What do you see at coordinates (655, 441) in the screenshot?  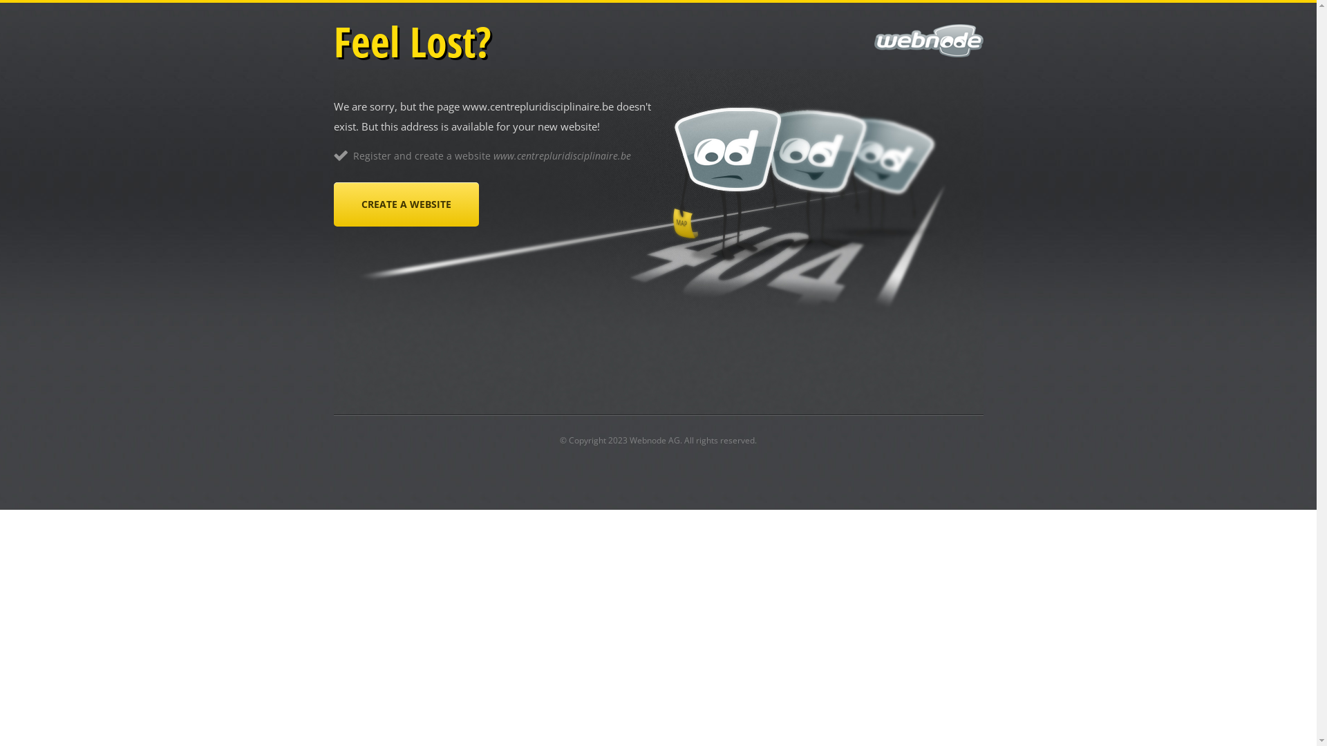 I see `Webnode AG` at bounding box center [655, 441].